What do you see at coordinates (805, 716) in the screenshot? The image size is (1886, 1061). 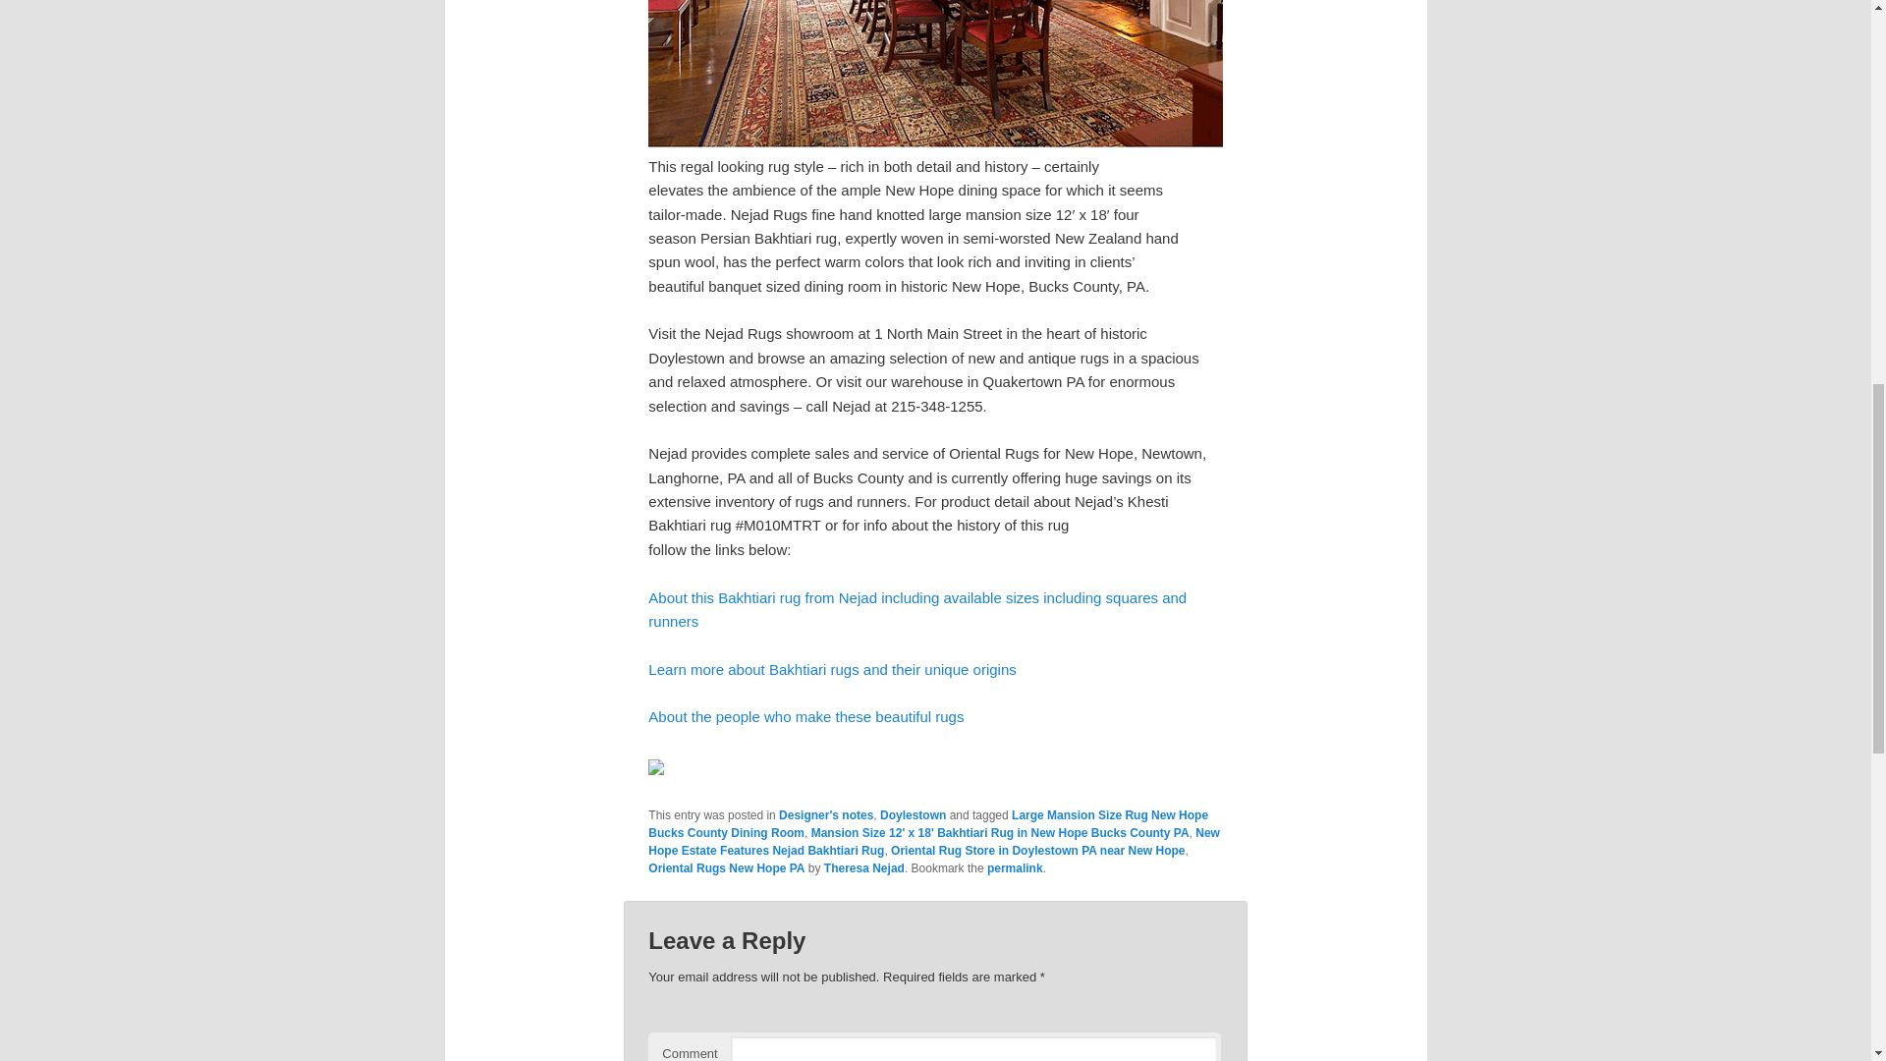 I see `About the people who make these beautiful rugs` at bounding box center [805, 716].